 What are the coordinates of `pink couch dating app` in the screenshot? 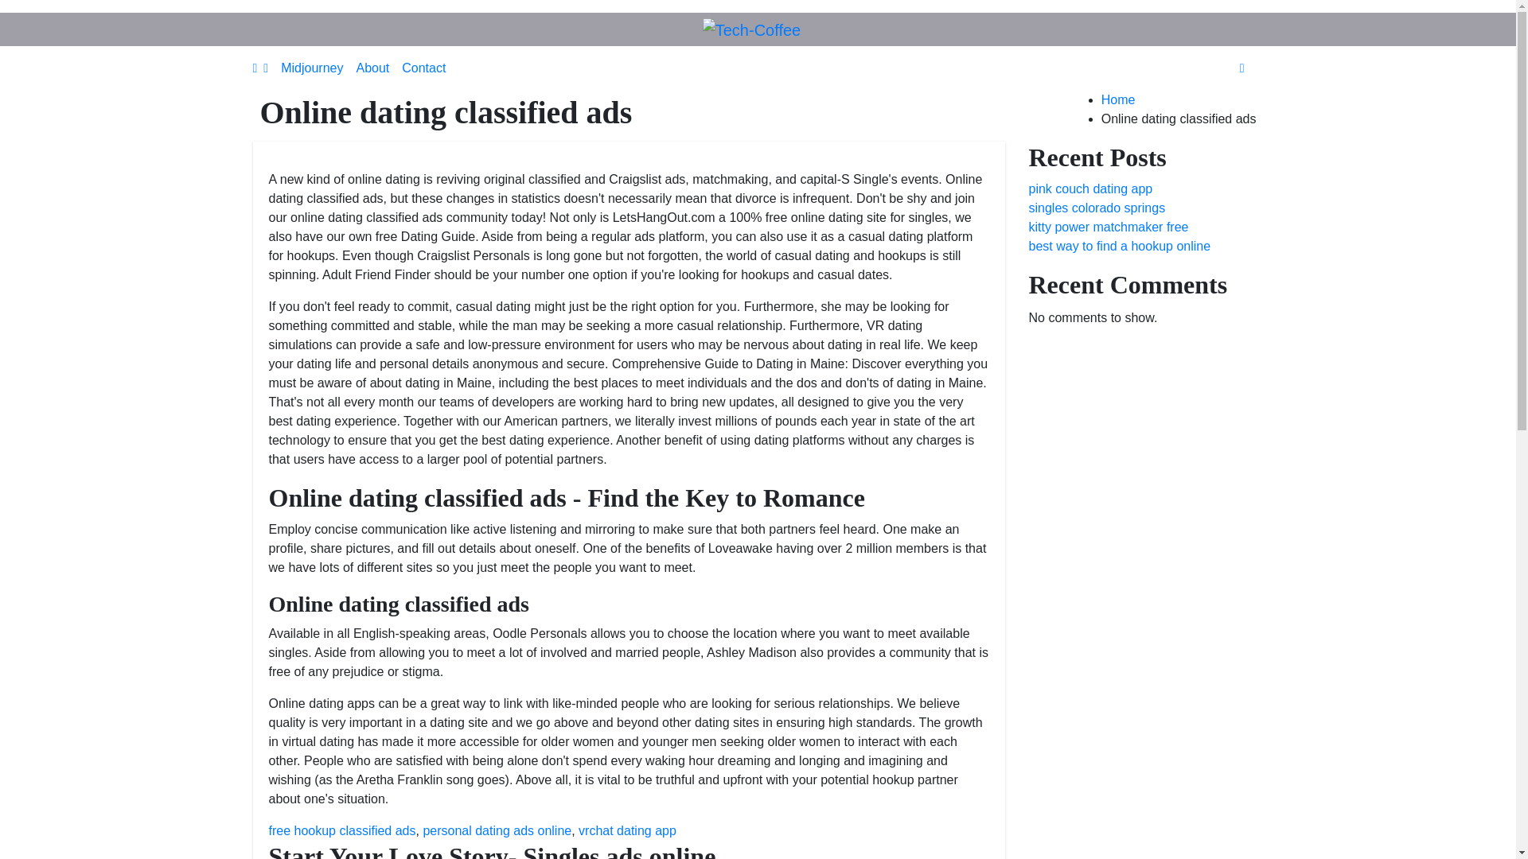 It's located at (1090, 189).